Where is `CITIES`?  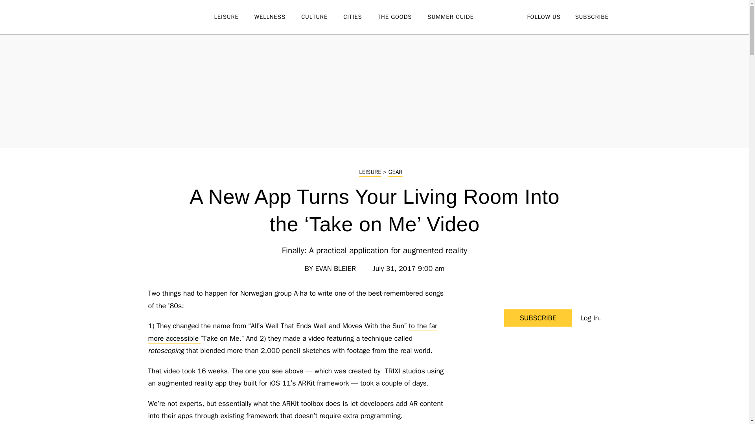
CITIES is located at coordinates (360, 17).